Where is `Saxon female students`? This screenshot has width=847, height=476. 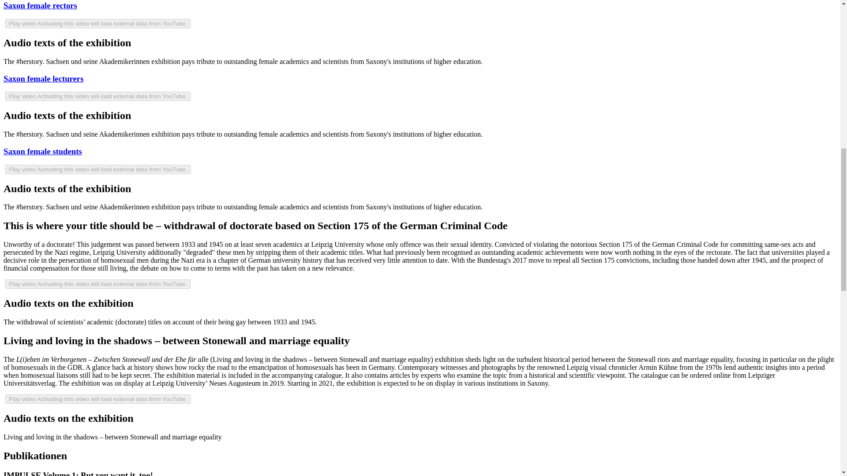
Saxon female students is located at coordinates (42, 151).